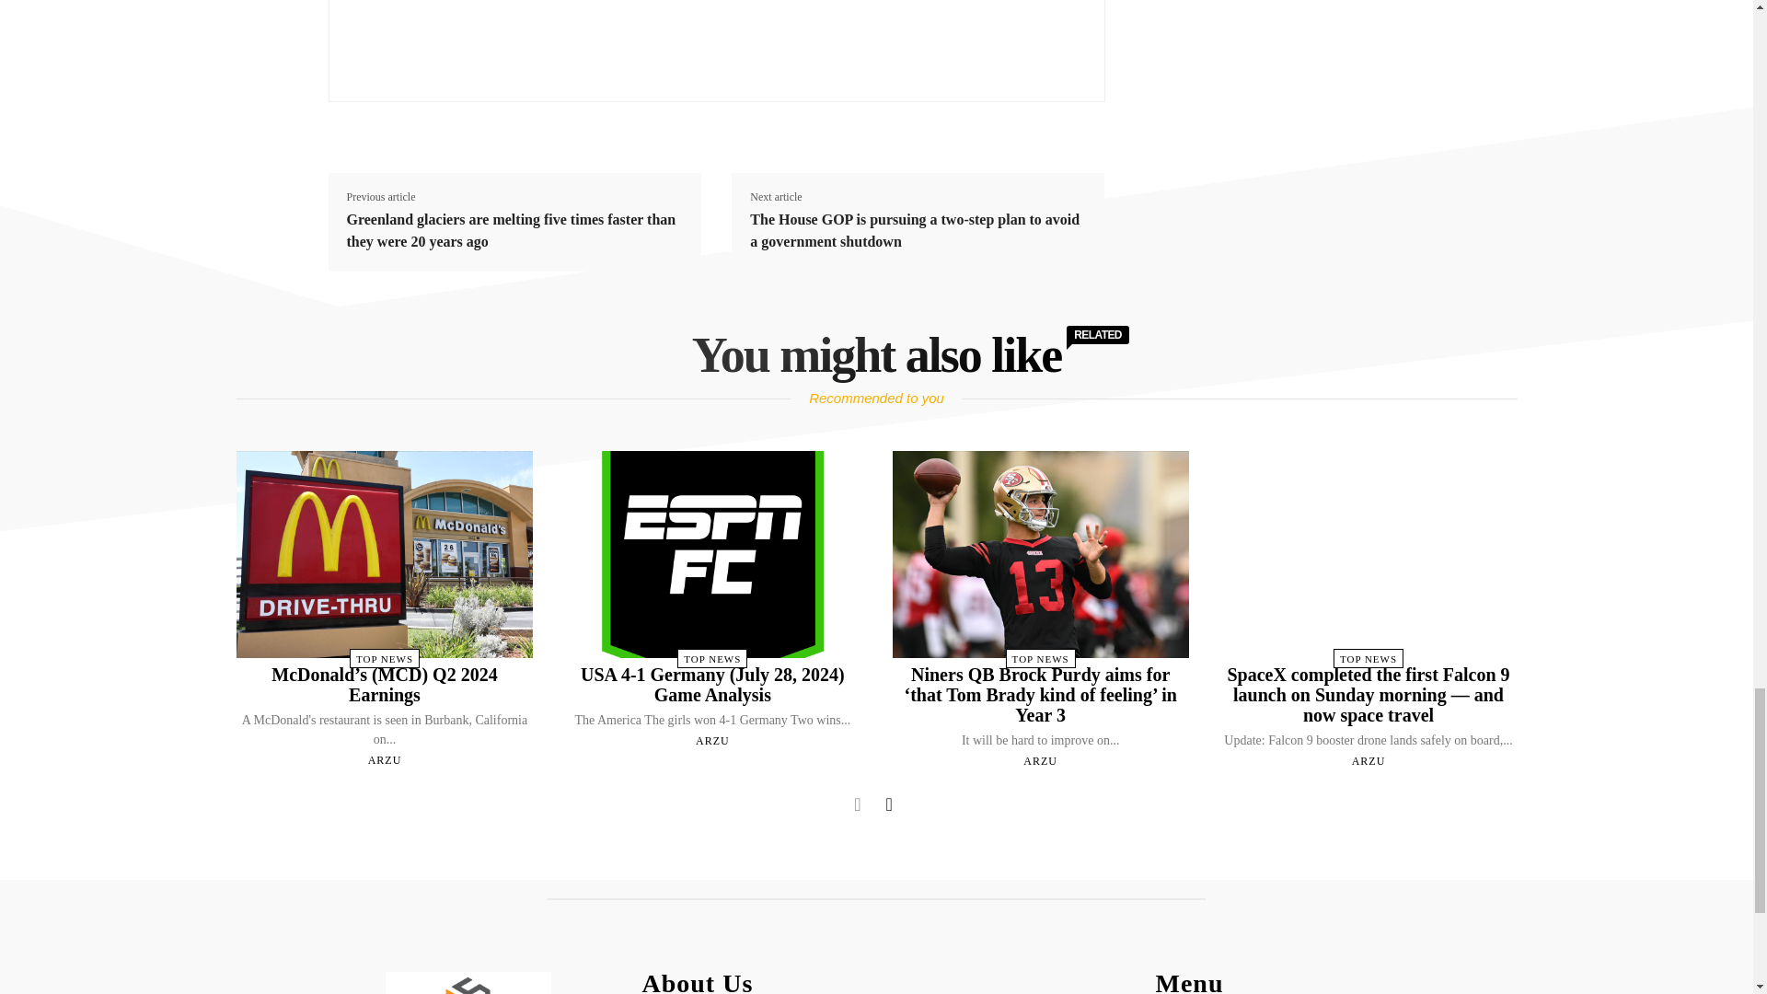 The height and width of the screenshot is (994, 1767). What do you see at coordinates (385, 658) in the screenshot?
I see `TOP NEWS` at bounding box center [385, 658].